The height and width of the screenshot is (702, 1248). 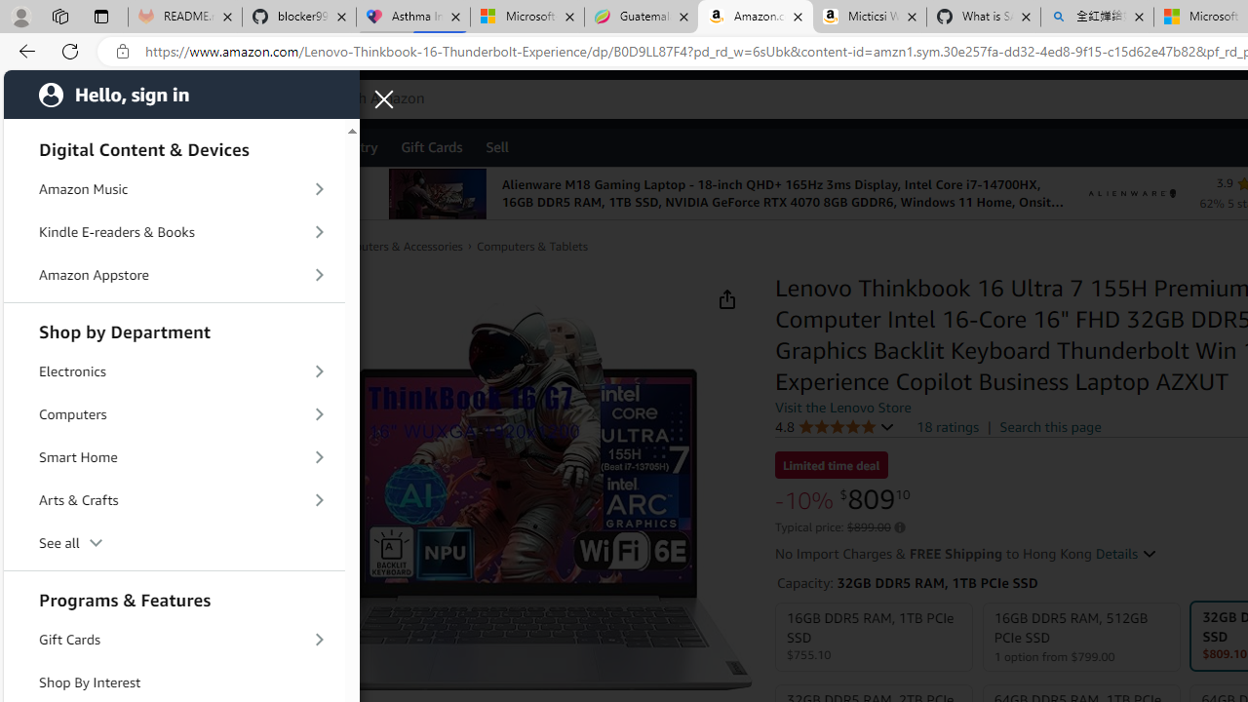 What do you see at coordinates (174, 330) in the screenshot?
I see `Shop by Department` at bounding box center [174, 330].